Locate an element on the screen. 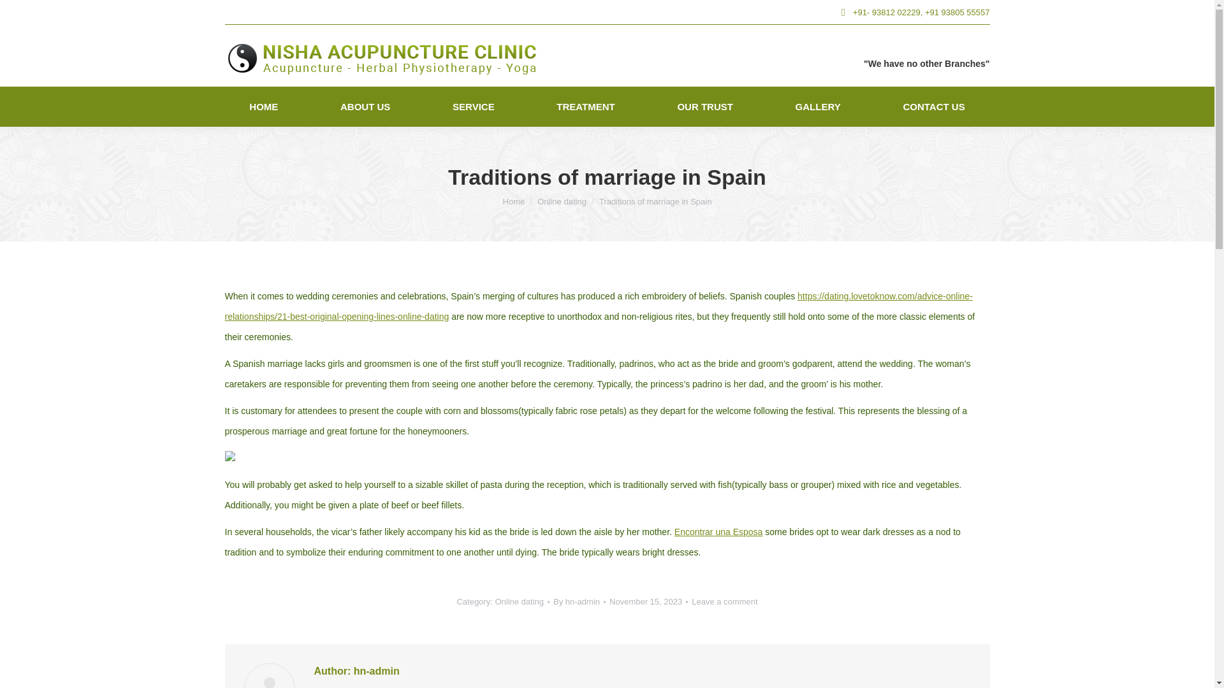 The height and width of the screenshot is (688, 1224). SERVICE is located at coordinates (473, 107).